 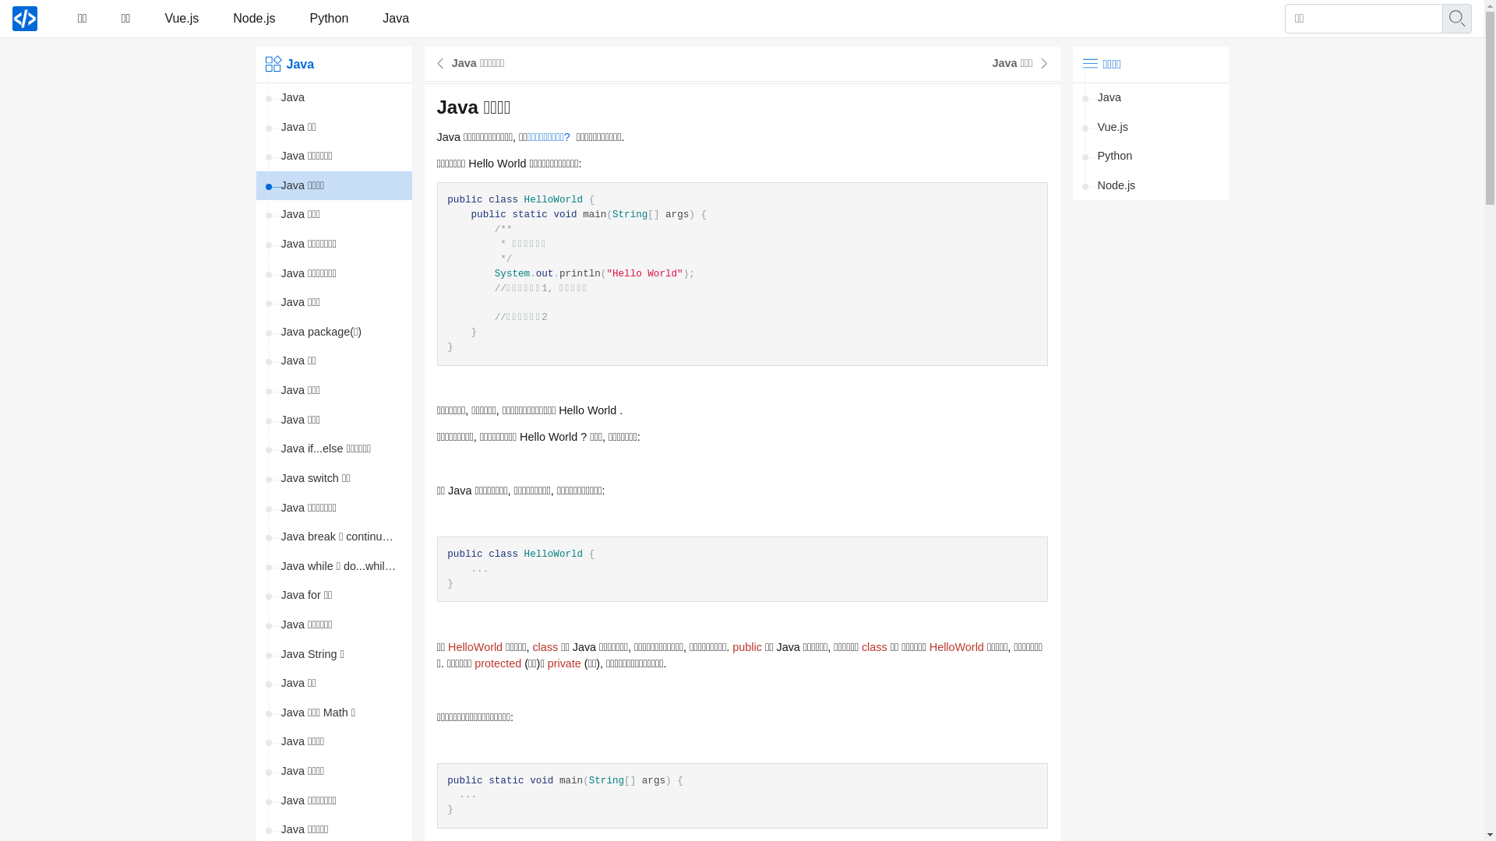 What do you see at coordinates (333, 98) in the screenshot?
I see `Java` at bounding box center [333, 98].